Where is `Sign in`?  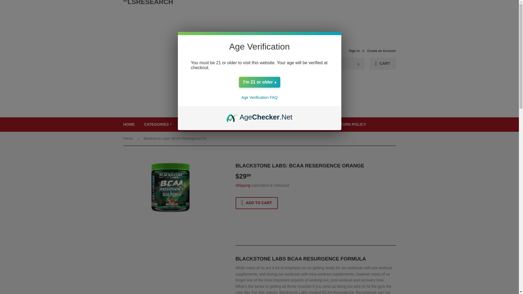 Sign in is located at coordinates (354, 51).